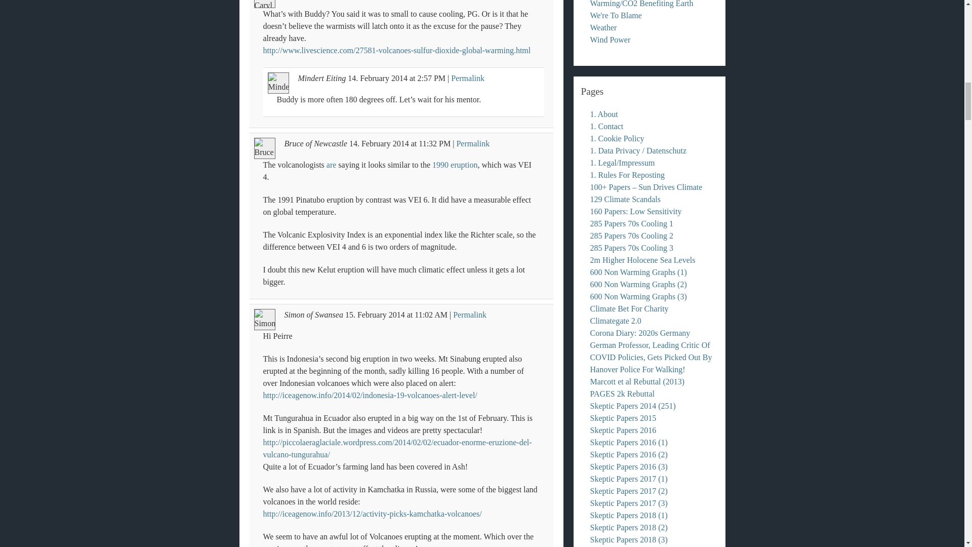 The height and width of the screenshot is (547, 972). Describe the element at coordinates (455, 165) in the screenshot. I see `1990 eruption` at that location.